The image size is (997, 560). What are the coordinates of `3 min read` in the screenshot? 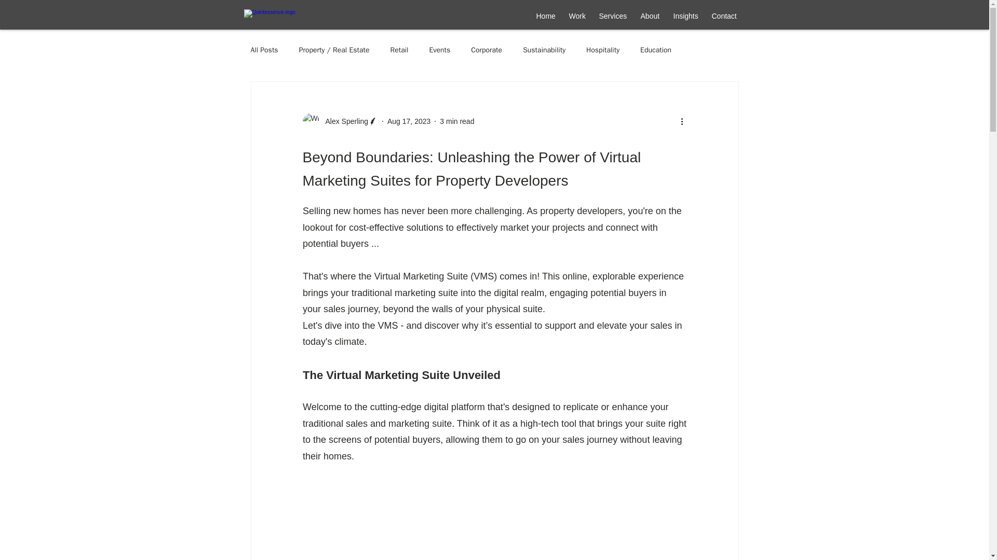 It's located at (457, 121).